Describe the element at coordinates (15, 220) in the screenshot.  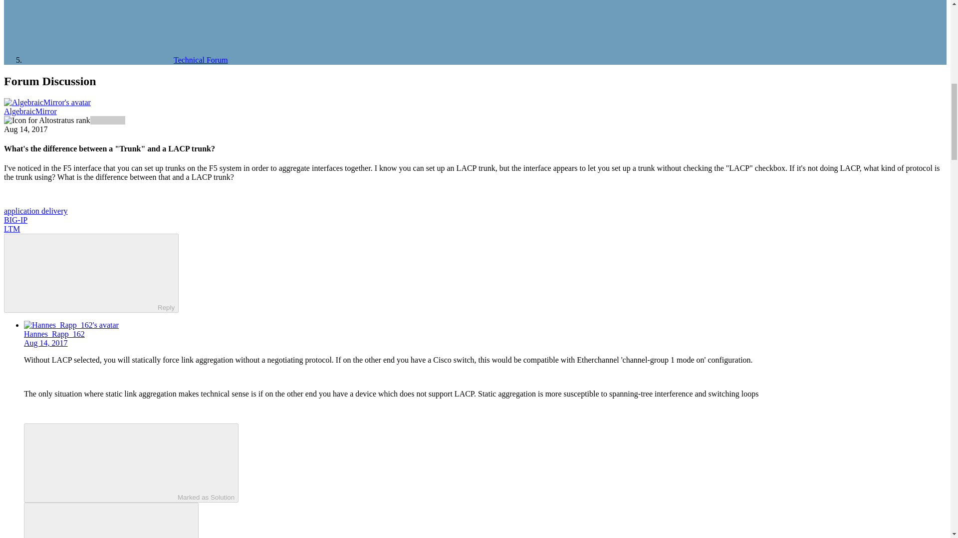
I see `BIG-IP` at that location.